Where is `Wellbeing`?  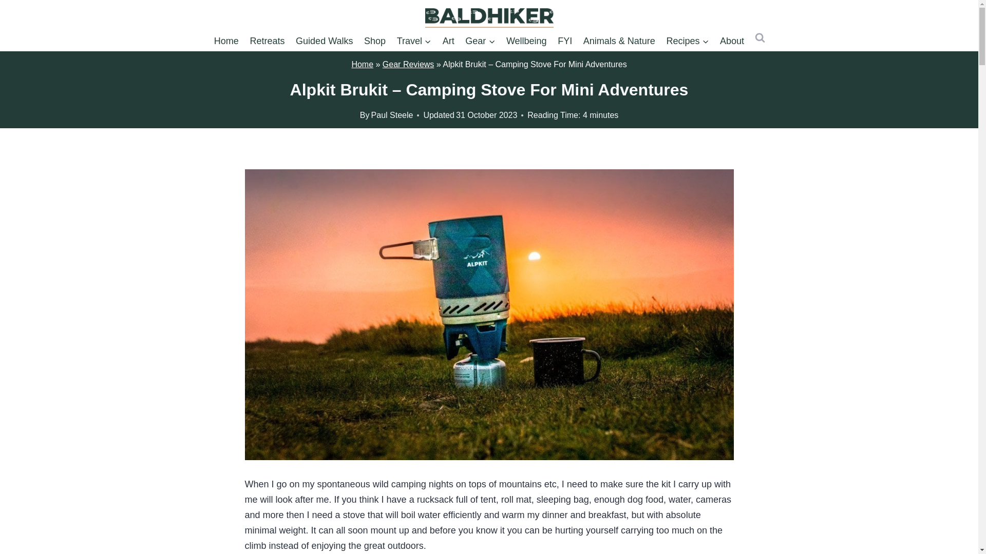
Wellbeing is located at coordinates (526, 41).